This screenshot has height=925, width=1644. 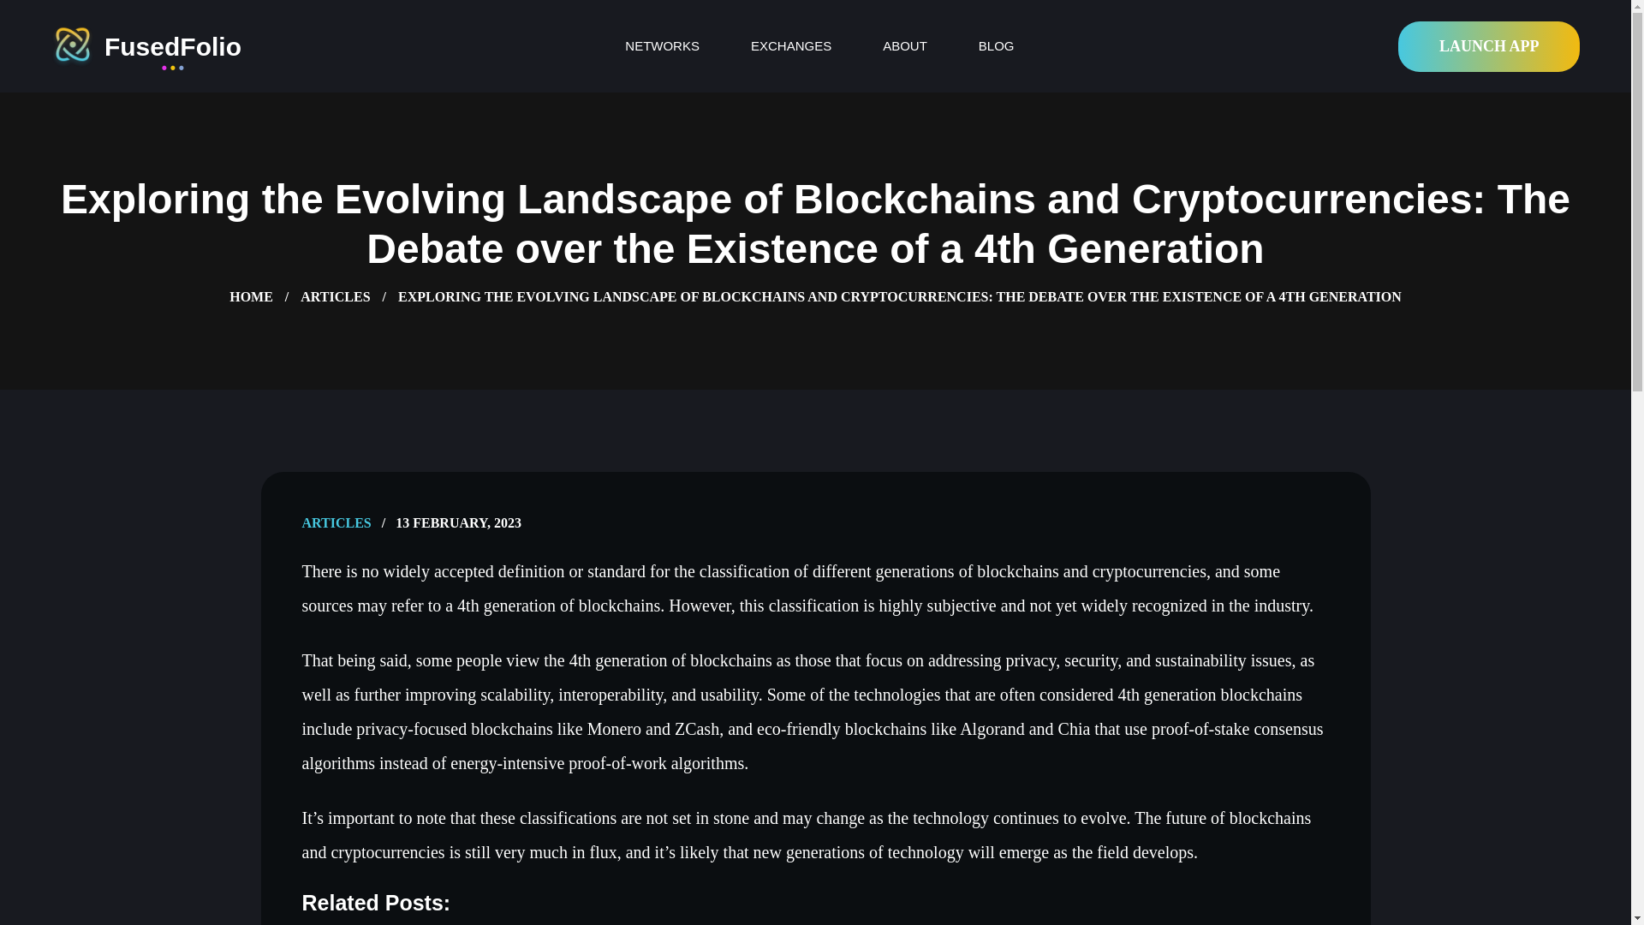 What do you see at coordinates (996, 45) in the screenshot?
I see `BLOG` at bounding box center [996, 45].